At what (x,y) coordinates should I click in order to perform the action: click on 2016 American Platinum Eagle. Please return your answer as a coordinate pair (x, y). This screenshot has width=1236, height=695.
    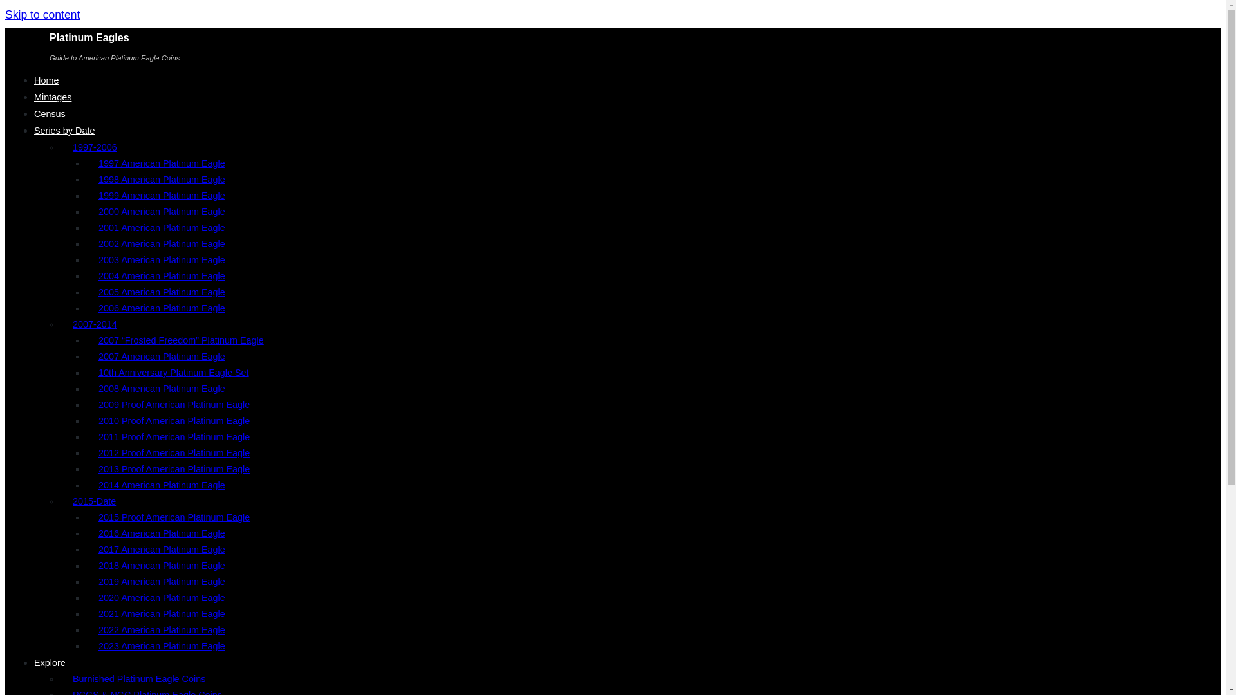
    Looking at the image, I should click on (165, 533).